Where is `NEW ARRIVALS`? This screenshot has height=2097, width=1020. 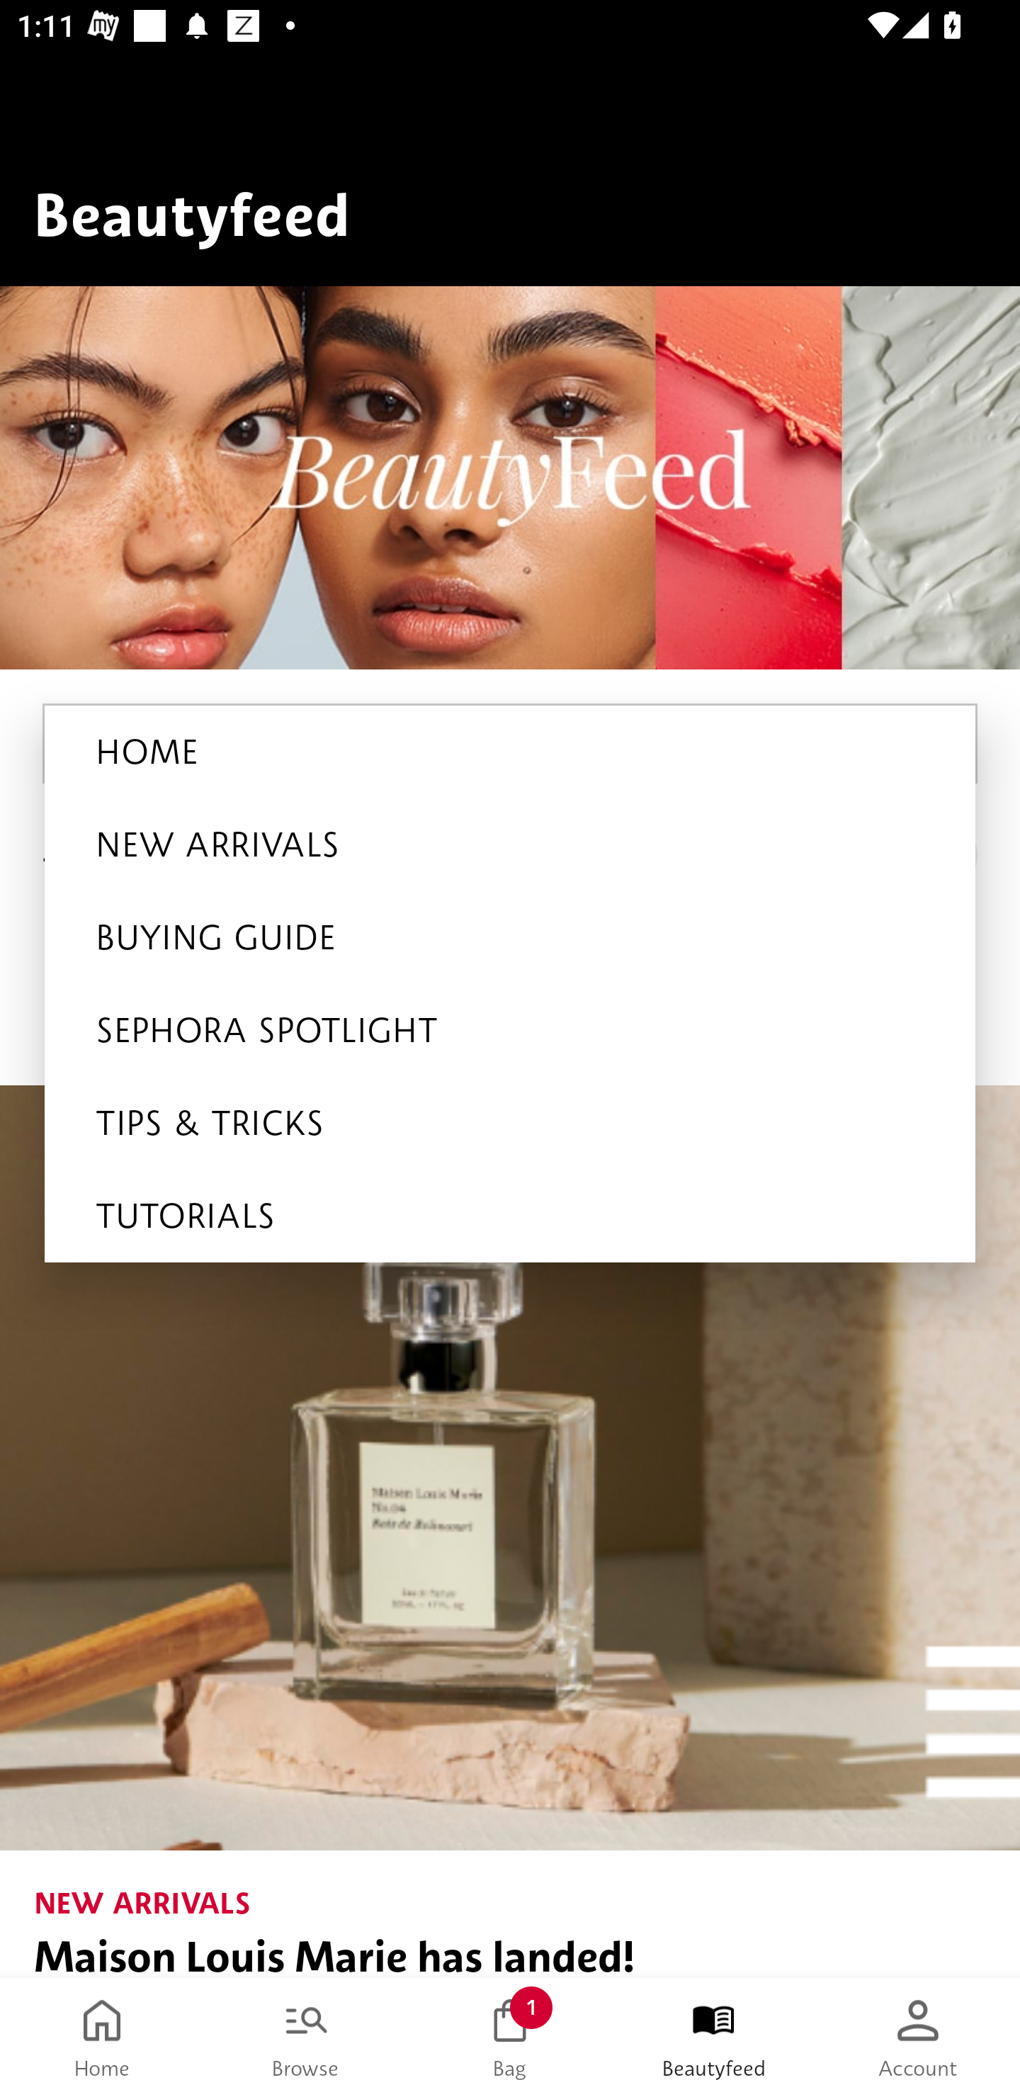
NEW ARRIVALS is located at coordinates (510, 844).